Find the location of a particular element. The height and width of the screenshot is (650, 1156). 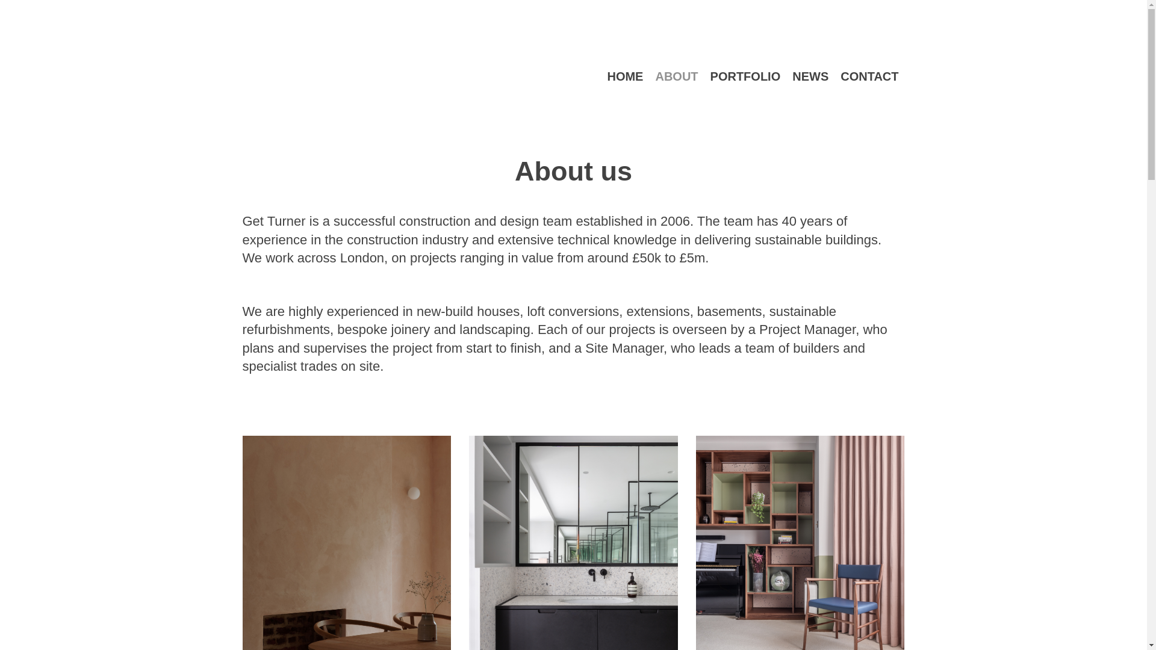

new-build houses is located at coordinates (467, 312).